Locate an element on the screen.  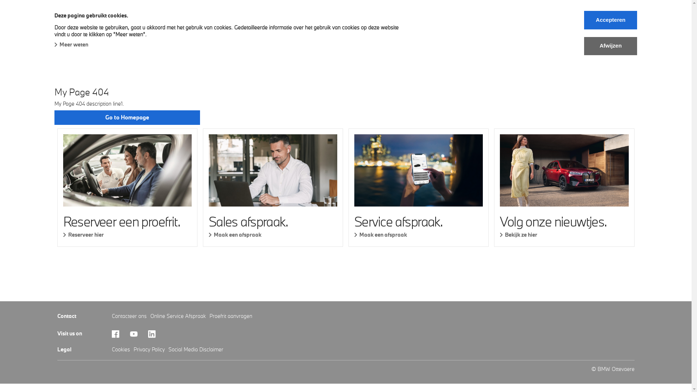
Contact is located at coordinates (445, 30).